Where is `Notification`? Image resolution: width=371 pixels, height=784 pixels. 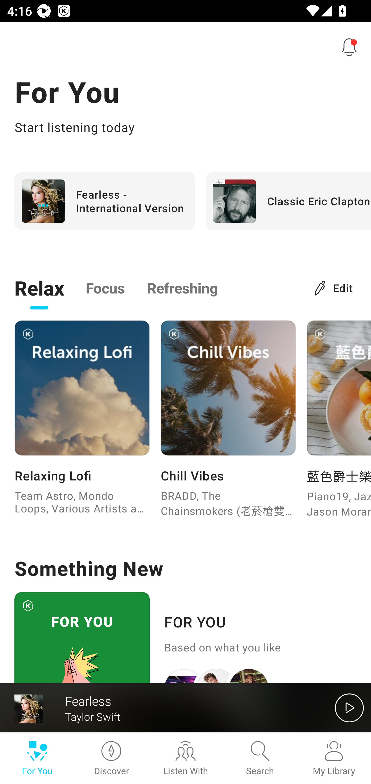
Notification is located at coordinates (349, 47).